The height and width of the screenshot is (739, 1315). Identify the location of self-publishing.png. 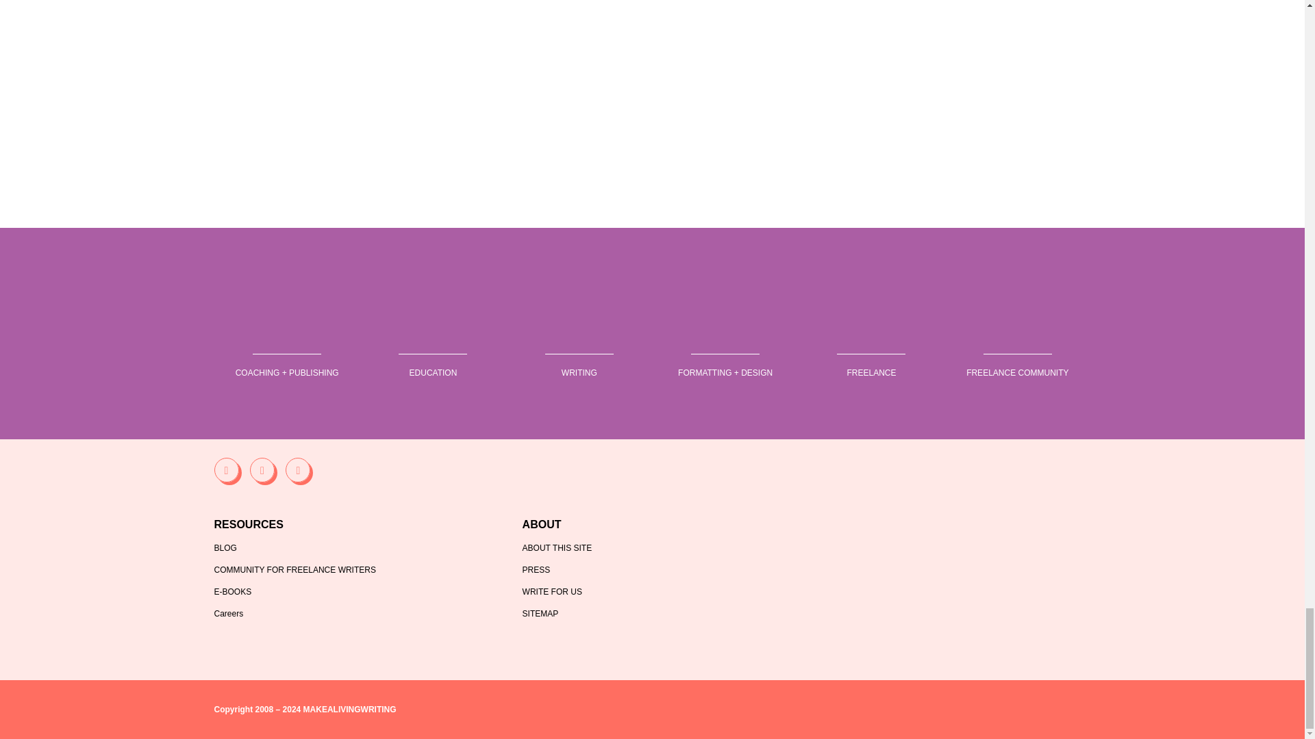
(287, 339).